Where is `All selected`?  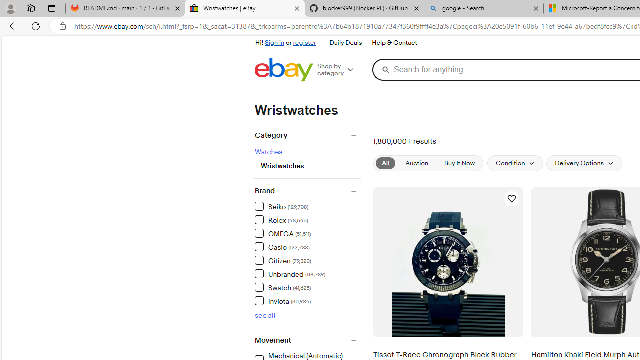
All selected is located at coordinates (386, 163).